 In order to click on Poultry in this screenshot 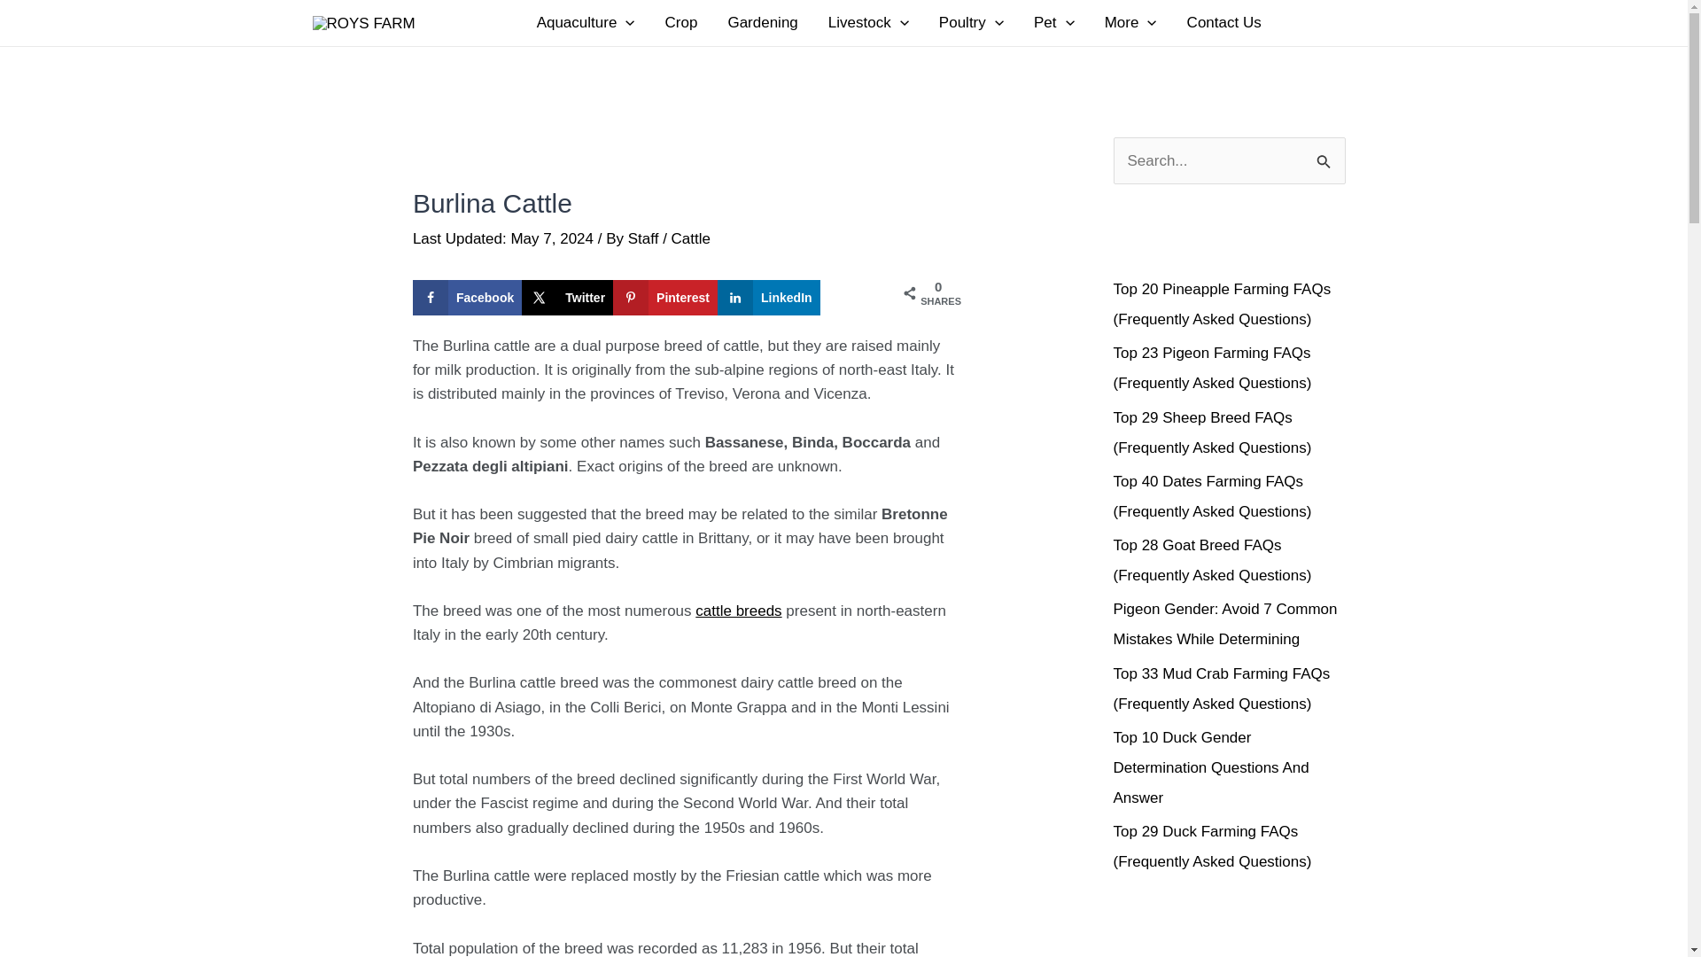, I will do `click(971, 23)`.